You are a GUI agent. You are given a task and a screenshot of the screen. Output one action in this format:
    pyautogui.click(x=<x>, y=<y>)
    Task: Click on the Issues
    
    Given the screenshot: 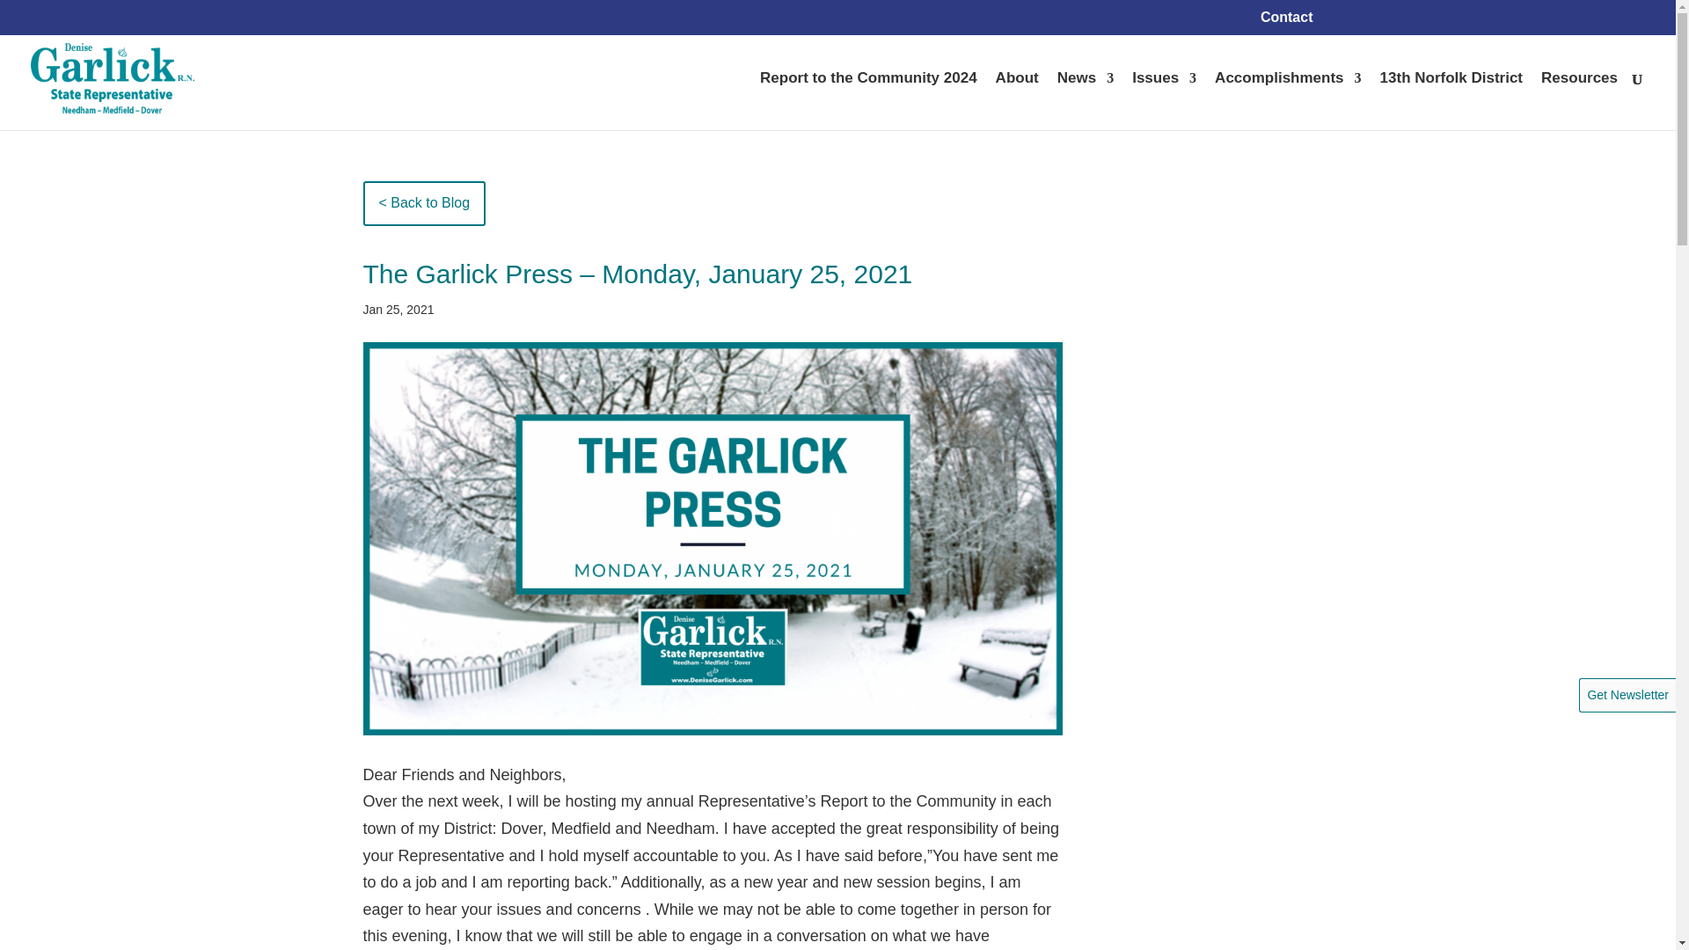 What is the action you would take?
    pyautogui.click(x=1163, y=100)
    